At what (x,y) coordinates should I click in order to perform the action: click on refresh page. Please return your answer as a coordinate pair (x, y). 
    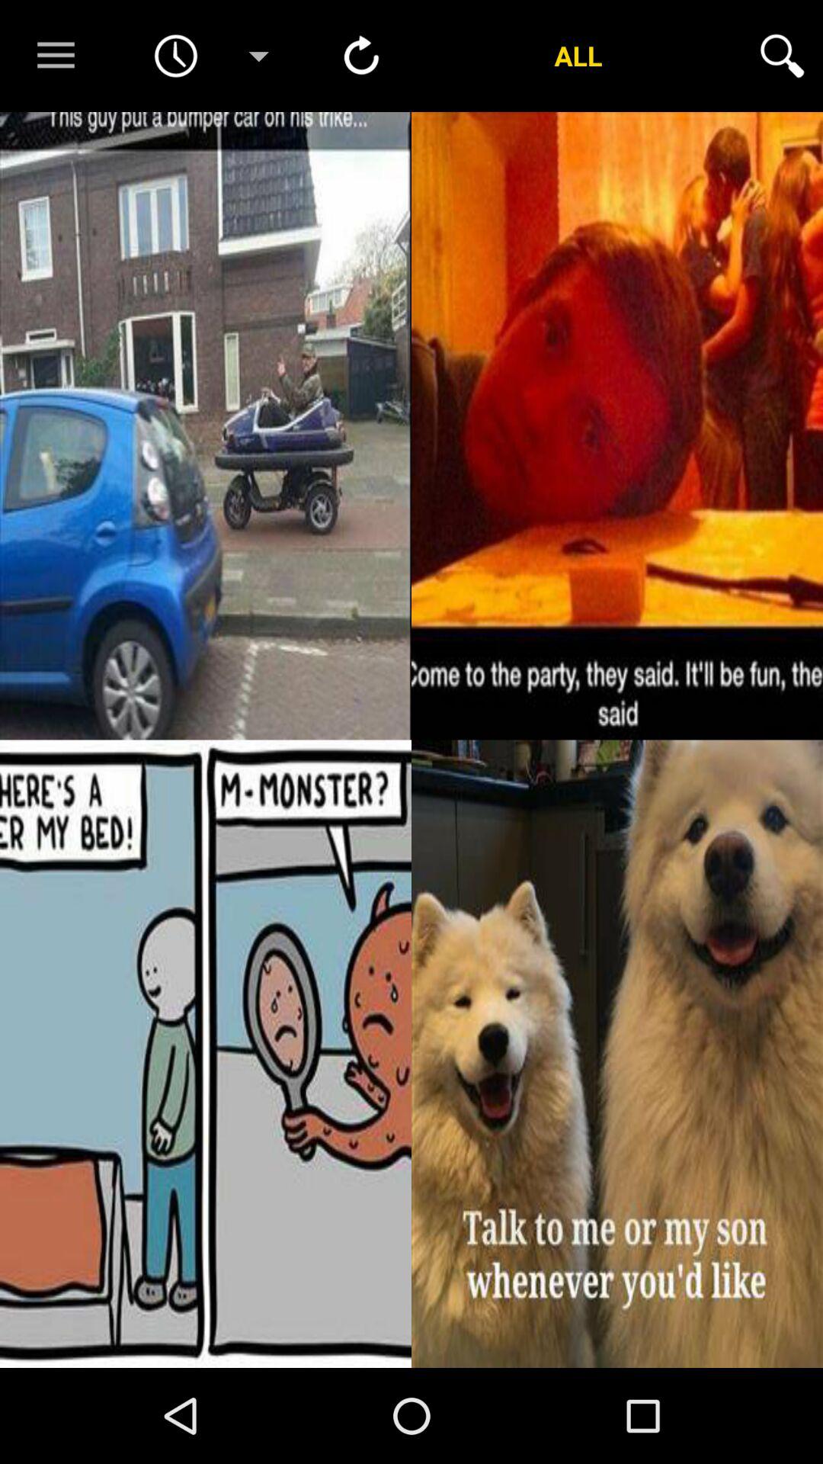
    Looking at the image, I should click on (361, 56).